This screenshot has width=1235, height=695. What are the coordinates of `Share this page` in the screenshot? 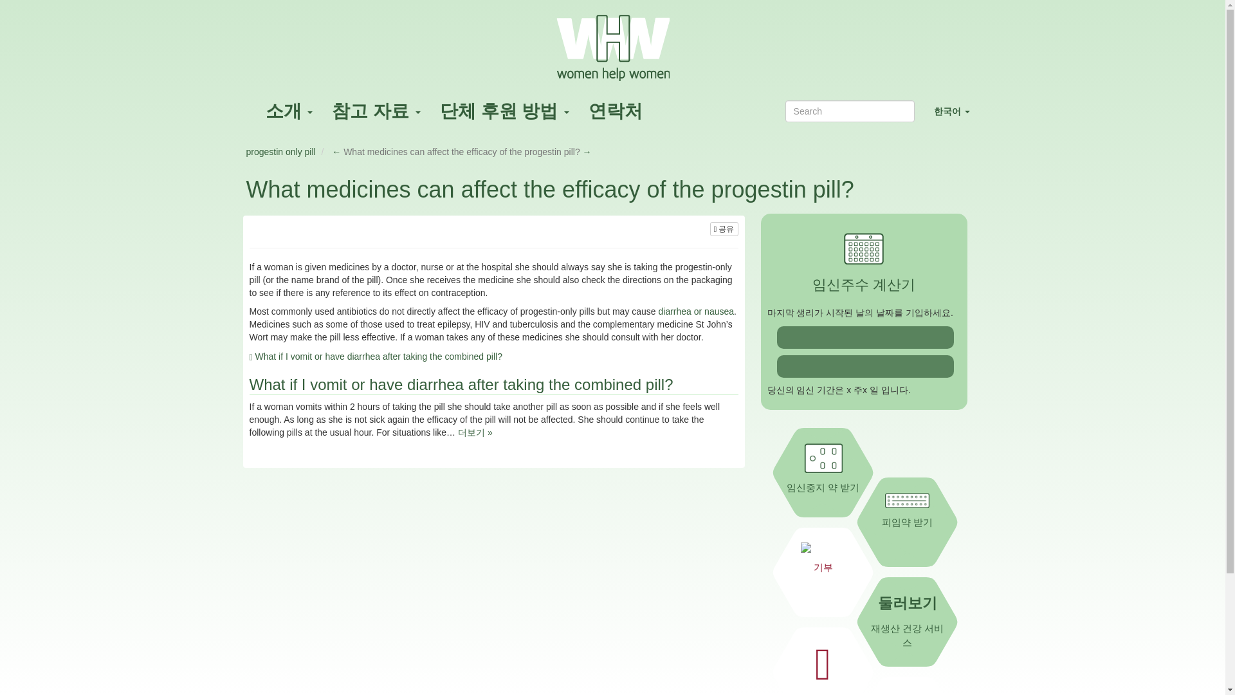 It's located at (724, 229).